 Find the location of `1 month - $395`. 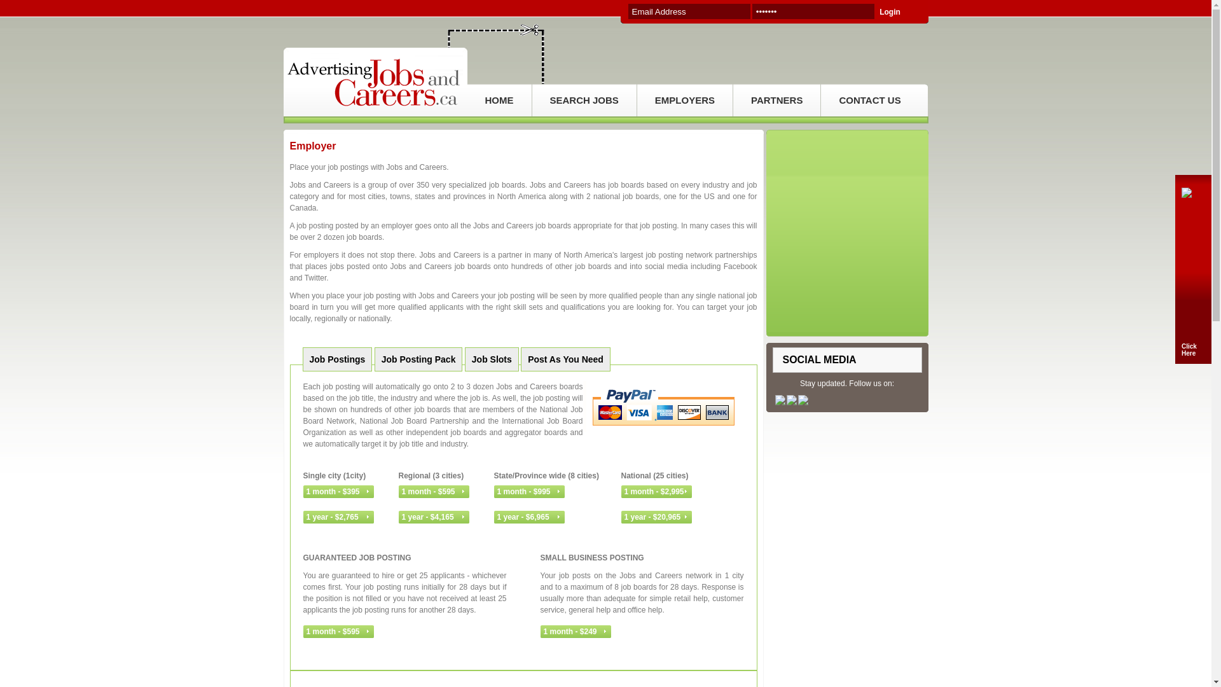

1 month - $395 is located at coordinates (338, 492).